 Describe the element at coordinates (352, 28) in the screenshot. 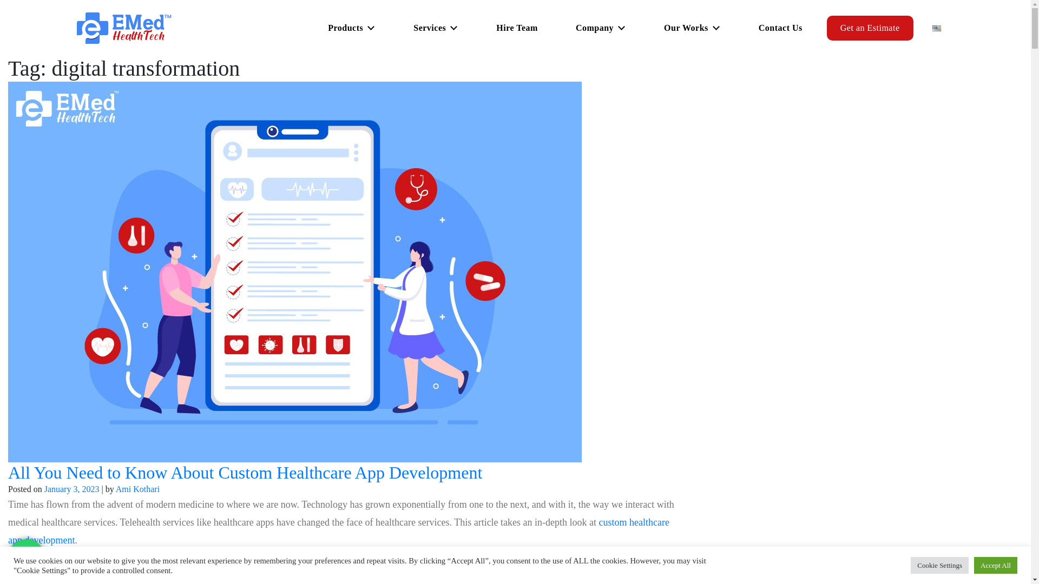

I see `Products` at that location.